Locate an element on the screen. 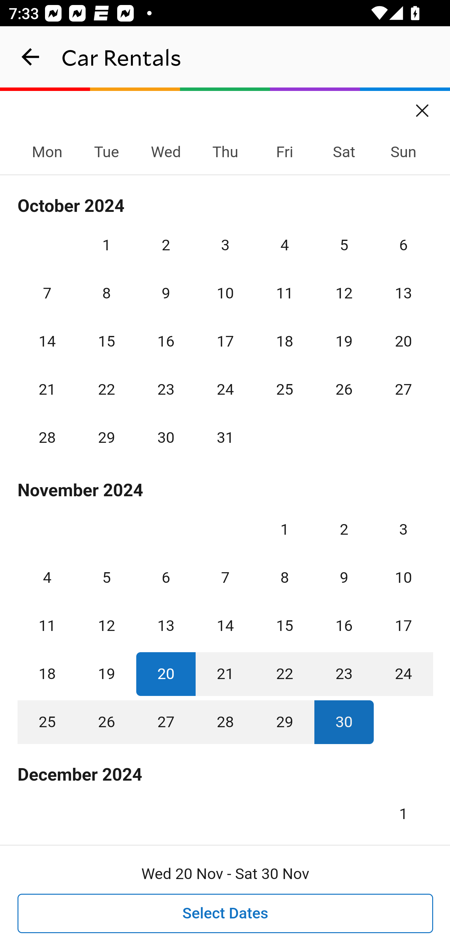 Image resolution: width=450 pixels, height=950 pixels. 11 November 2024 is located at coordinates (47, 626).